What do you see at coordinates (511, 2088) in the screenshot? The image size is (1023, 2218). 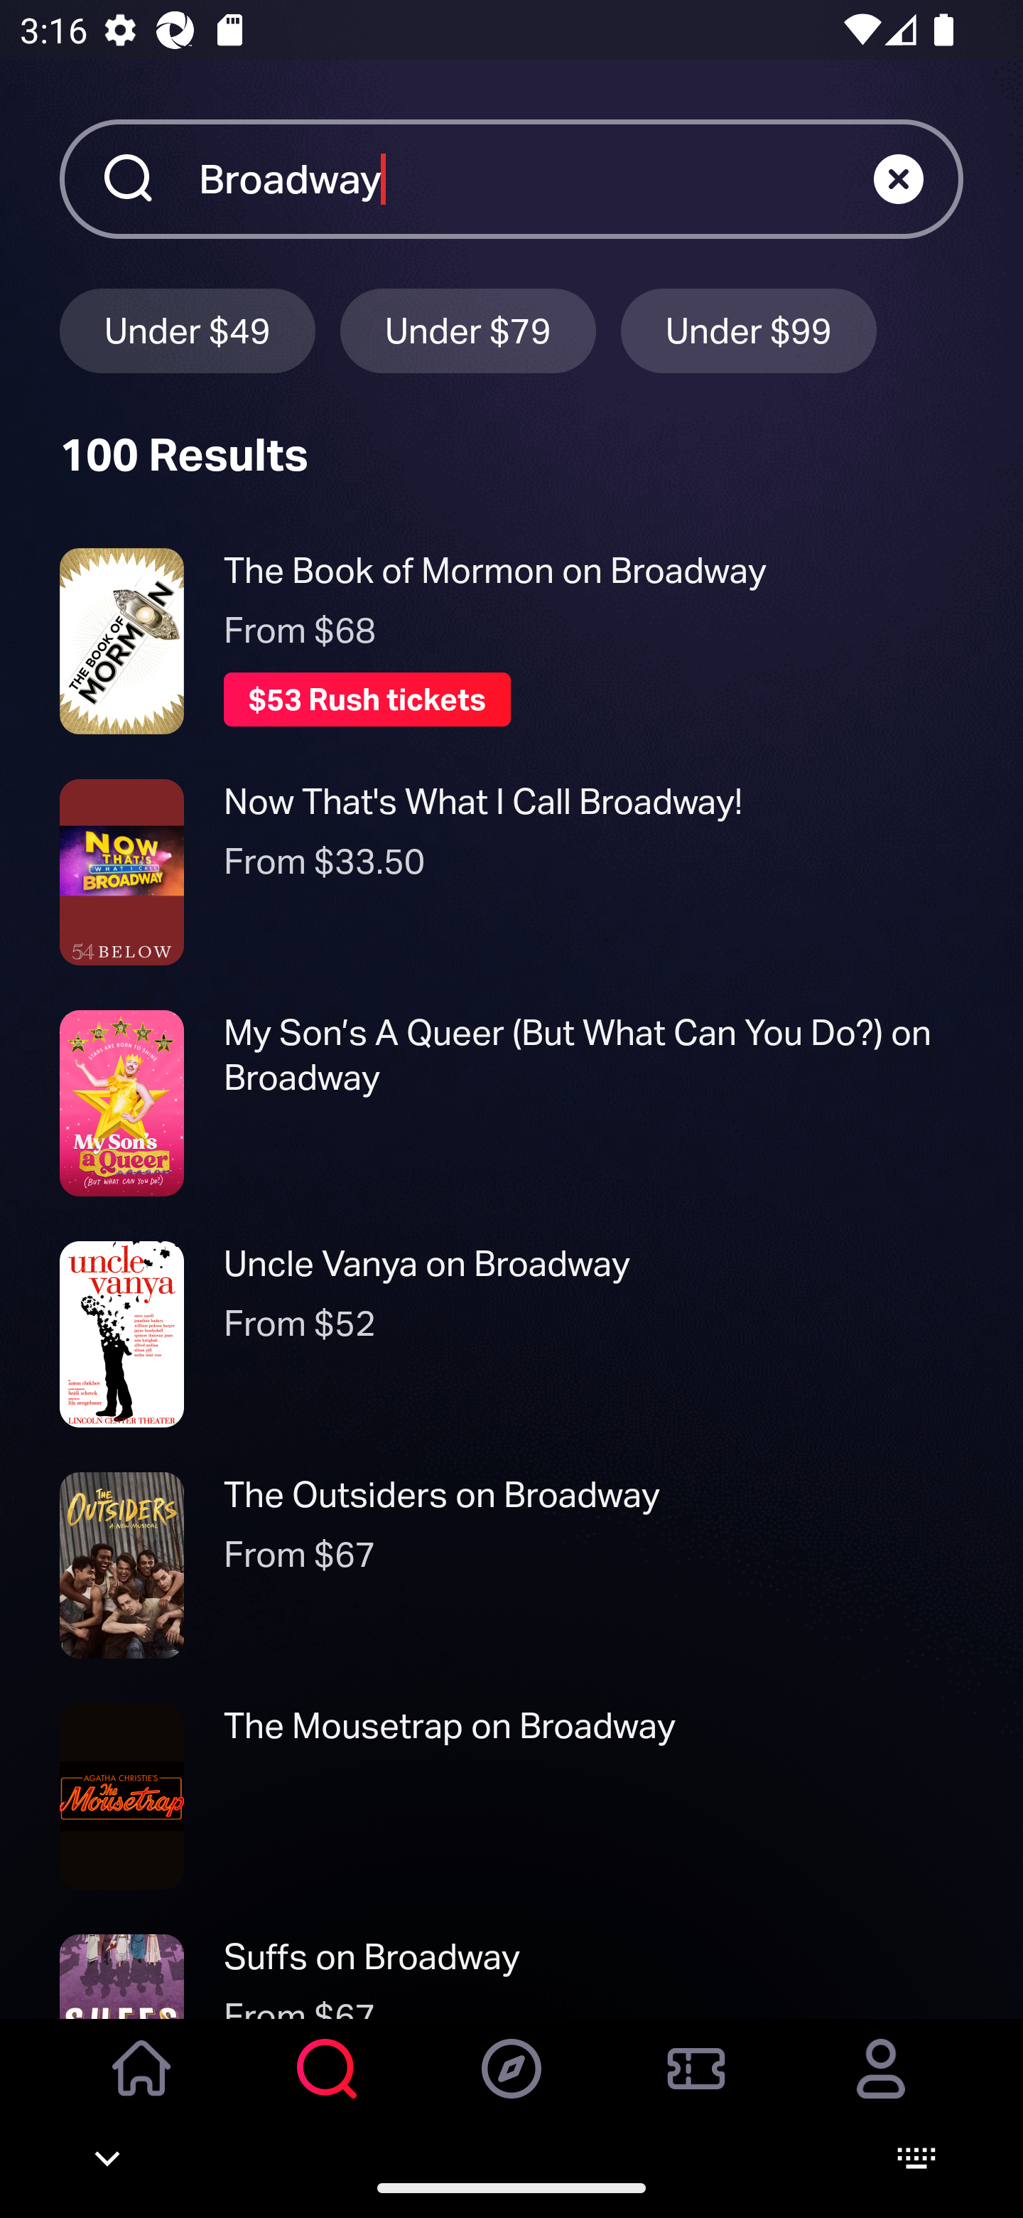 I see `Discover` at bounding box center [511, 2088].